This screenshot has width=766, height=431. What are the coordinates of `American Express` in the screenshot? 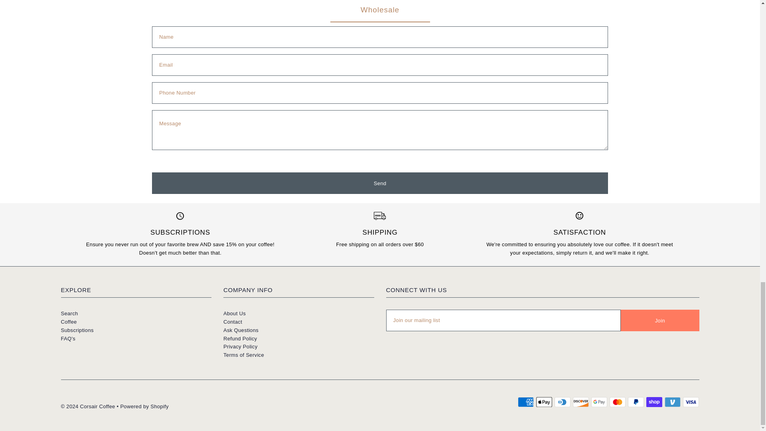 It's located at (526, 402).